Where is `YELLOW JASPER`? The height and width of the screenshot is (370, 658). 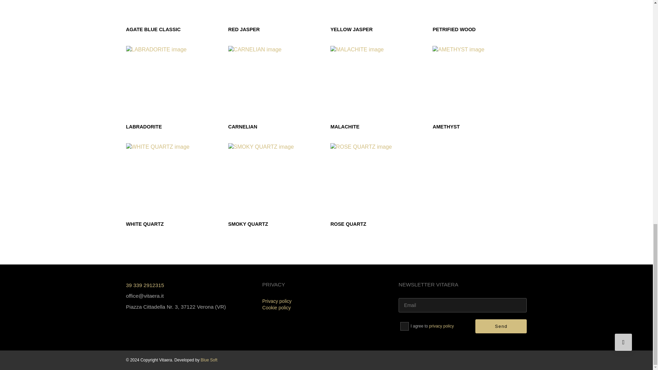 YELLOW JASPER is located at coordinates (377, 16).